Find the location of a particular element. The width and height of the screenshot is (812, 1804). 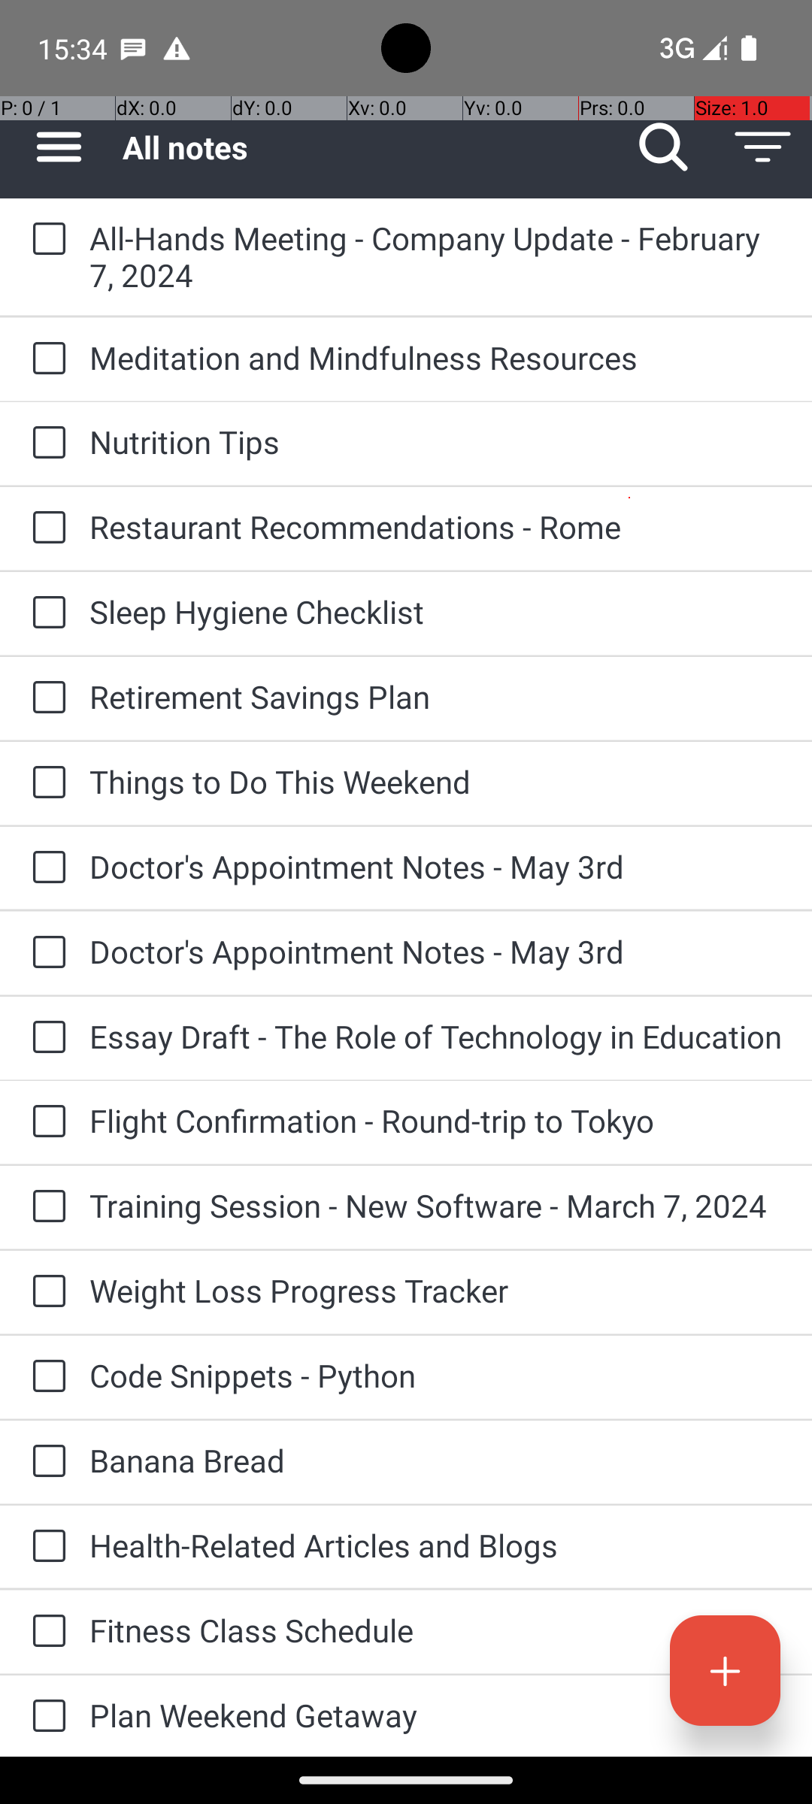

to-do: Fitness Class Schedule is located at coordinates (45, 1633).